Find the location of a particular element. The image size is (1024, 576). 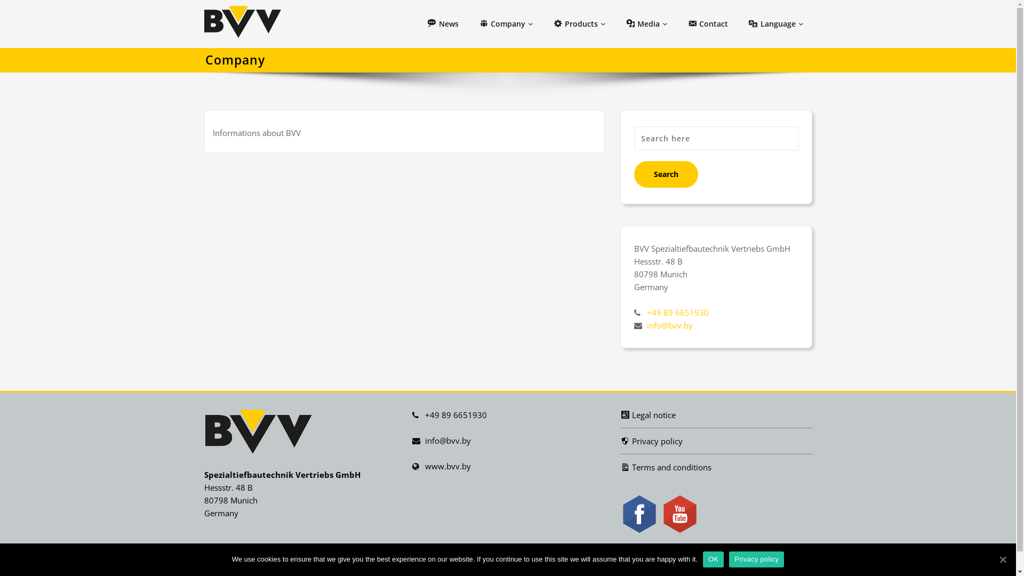

+49 89 6651930 is located at coordinates (677, 313).